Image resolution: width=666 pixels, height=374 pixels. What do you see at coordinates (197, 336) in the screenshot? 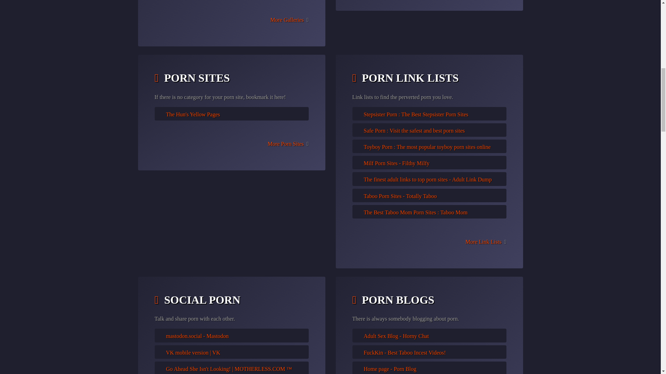
I see `mastodon.social - Mastodon` at bounding box center [197, 336].